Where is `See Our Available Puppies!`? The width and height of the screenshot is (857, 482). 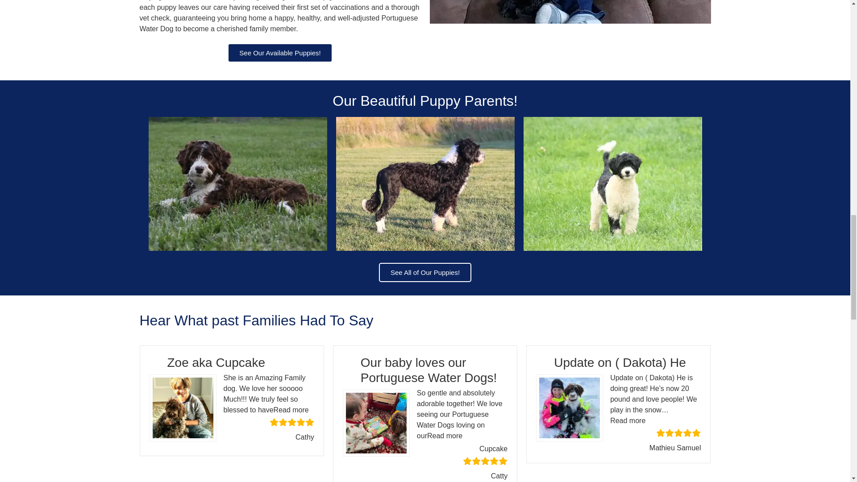 See Our Available Puppies! is located at coordinates (280, 53).